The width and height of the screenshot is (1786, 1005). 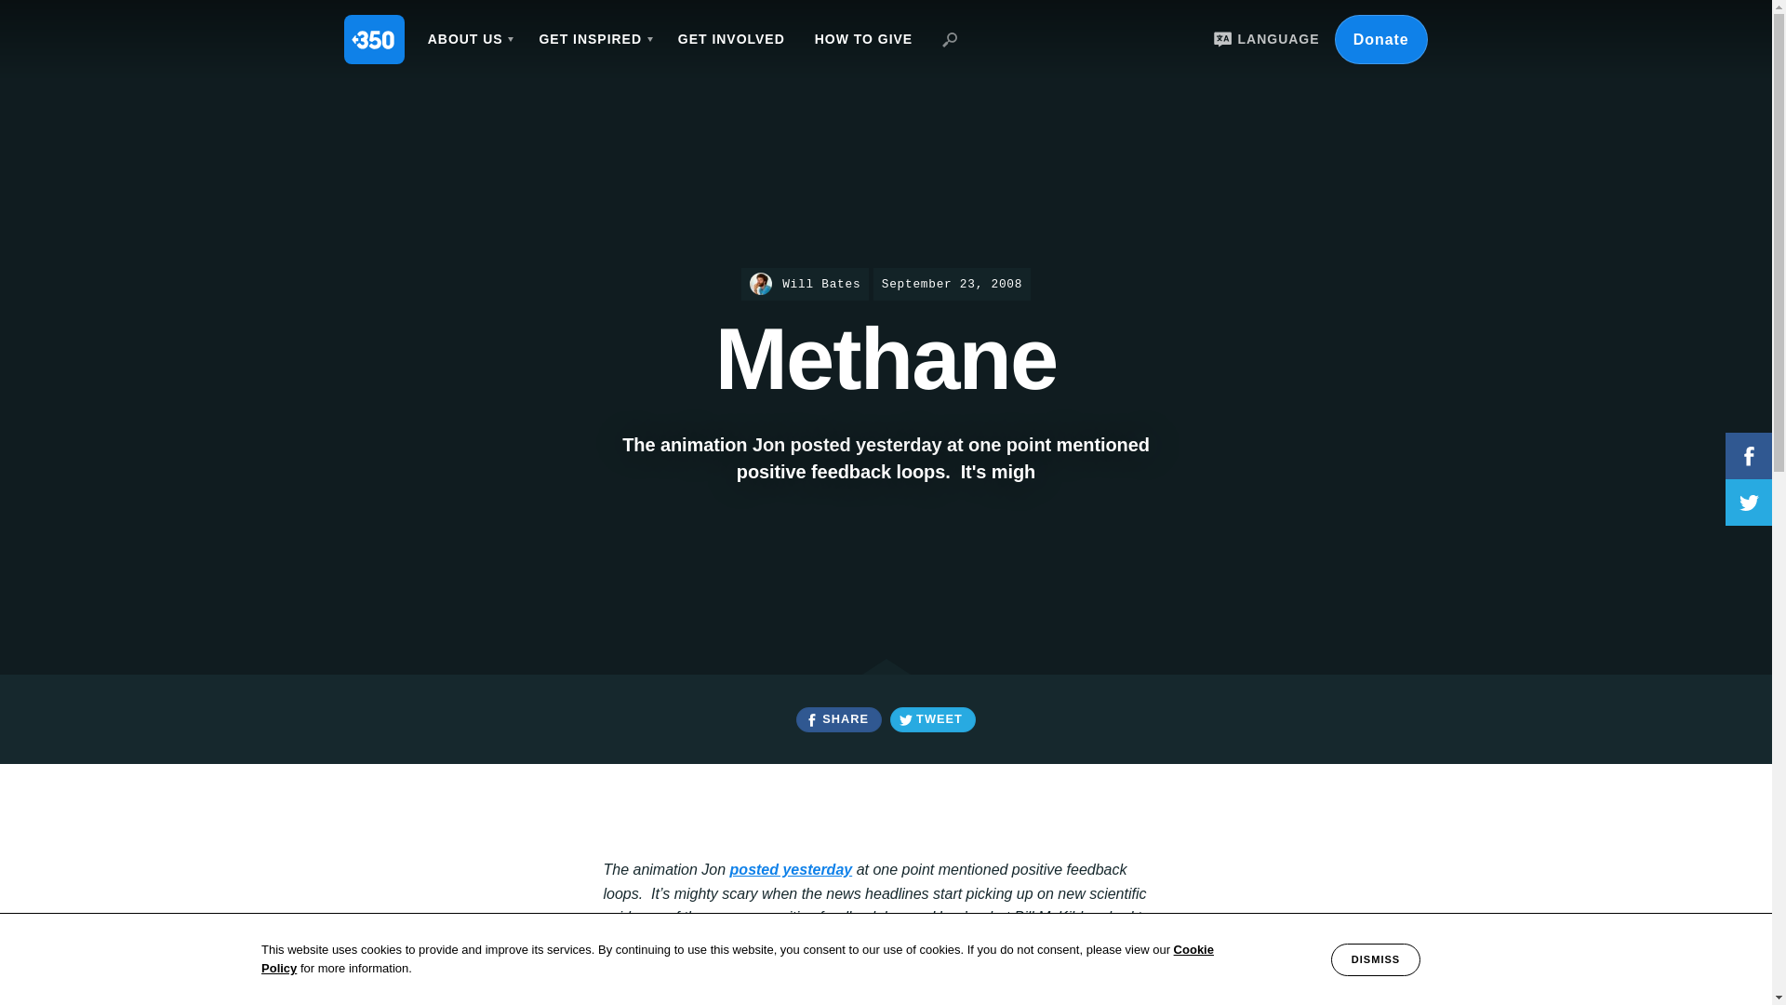 I want to click on SHARE, so click(x=838, y=720).